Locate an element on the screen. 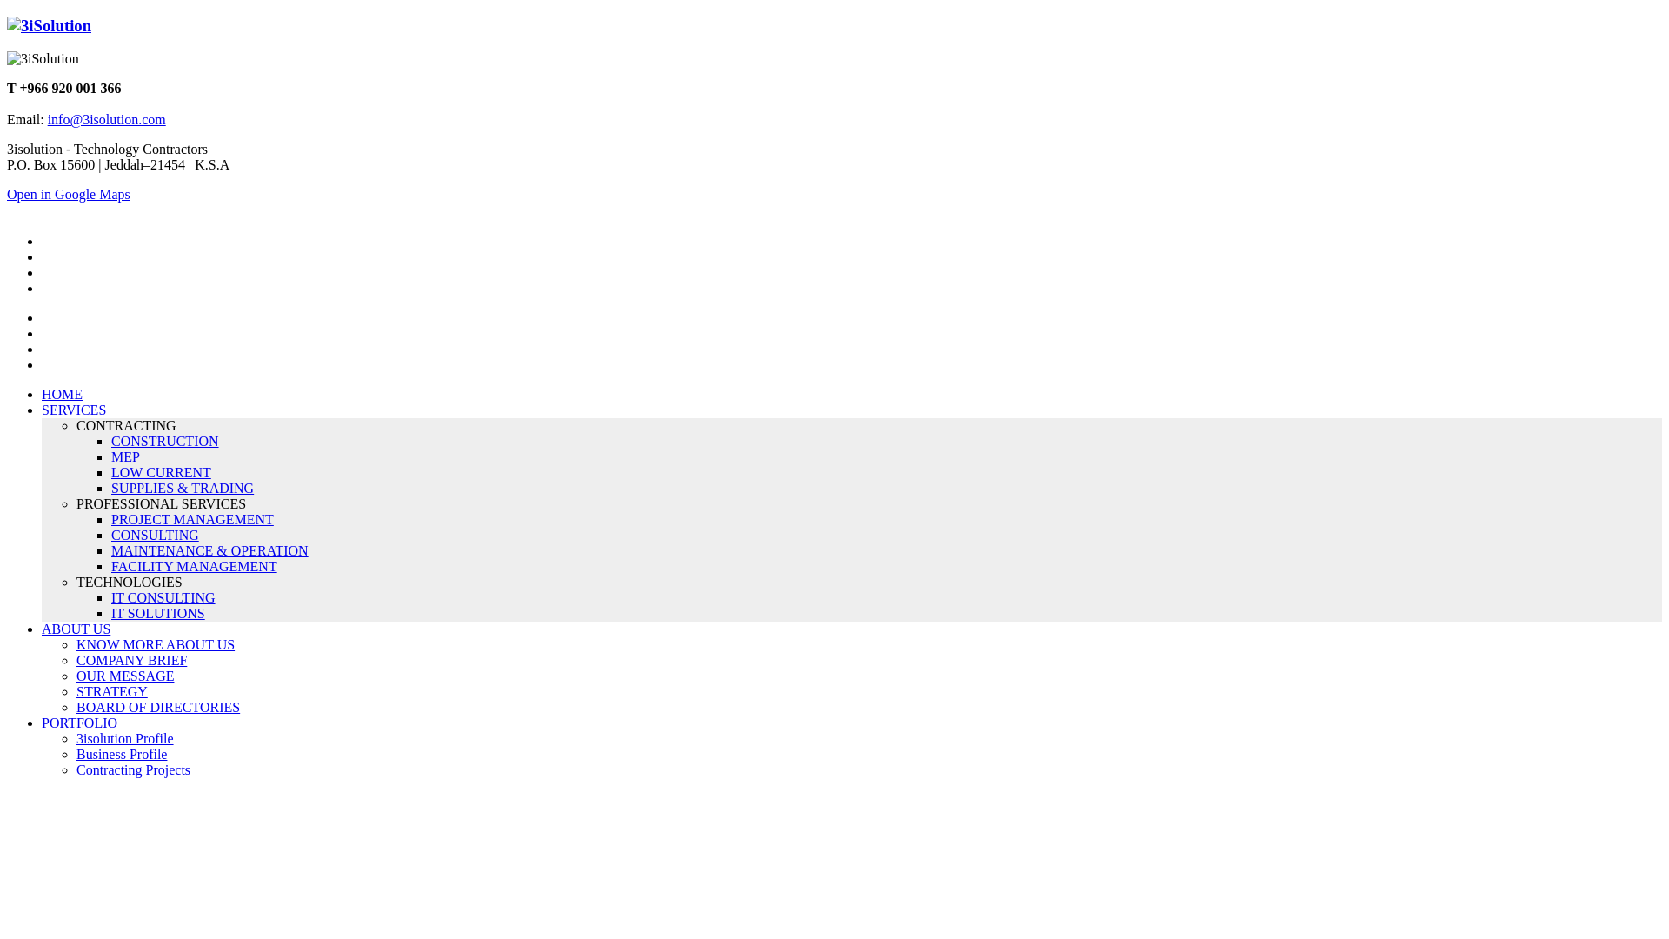 The image size is (1669, 939). 3isolution Profile is located at coordinates (125, 739).